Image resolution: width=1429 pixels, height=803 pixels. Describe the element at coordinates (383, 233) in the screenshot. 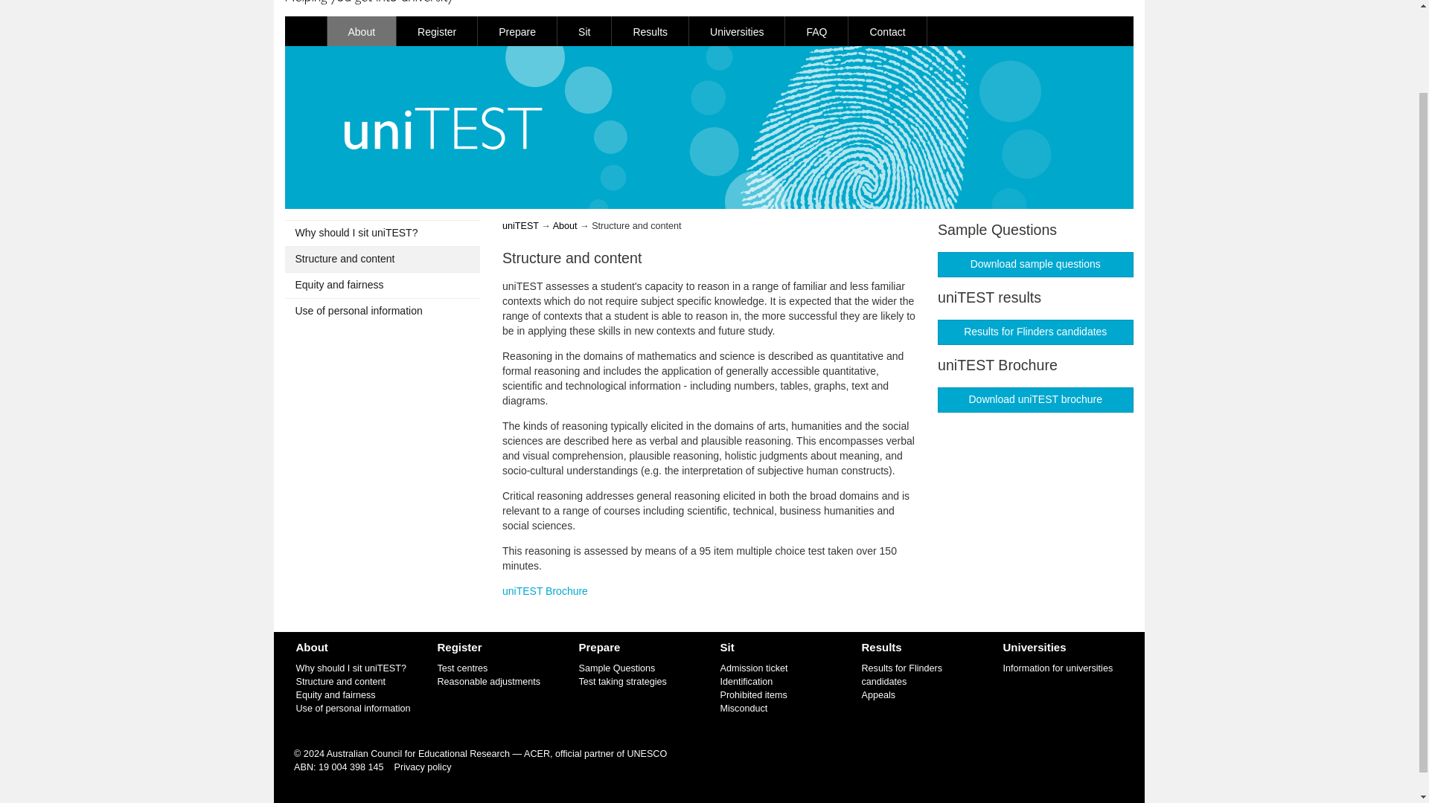

I see `Why should I sit uniTEST?` at that location.